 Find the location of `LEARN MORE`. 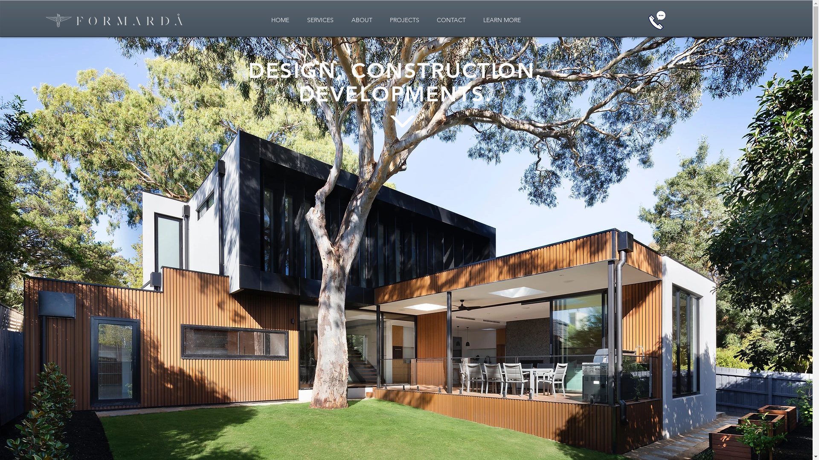

LEARN MORE is located at coordinates (502, 20).